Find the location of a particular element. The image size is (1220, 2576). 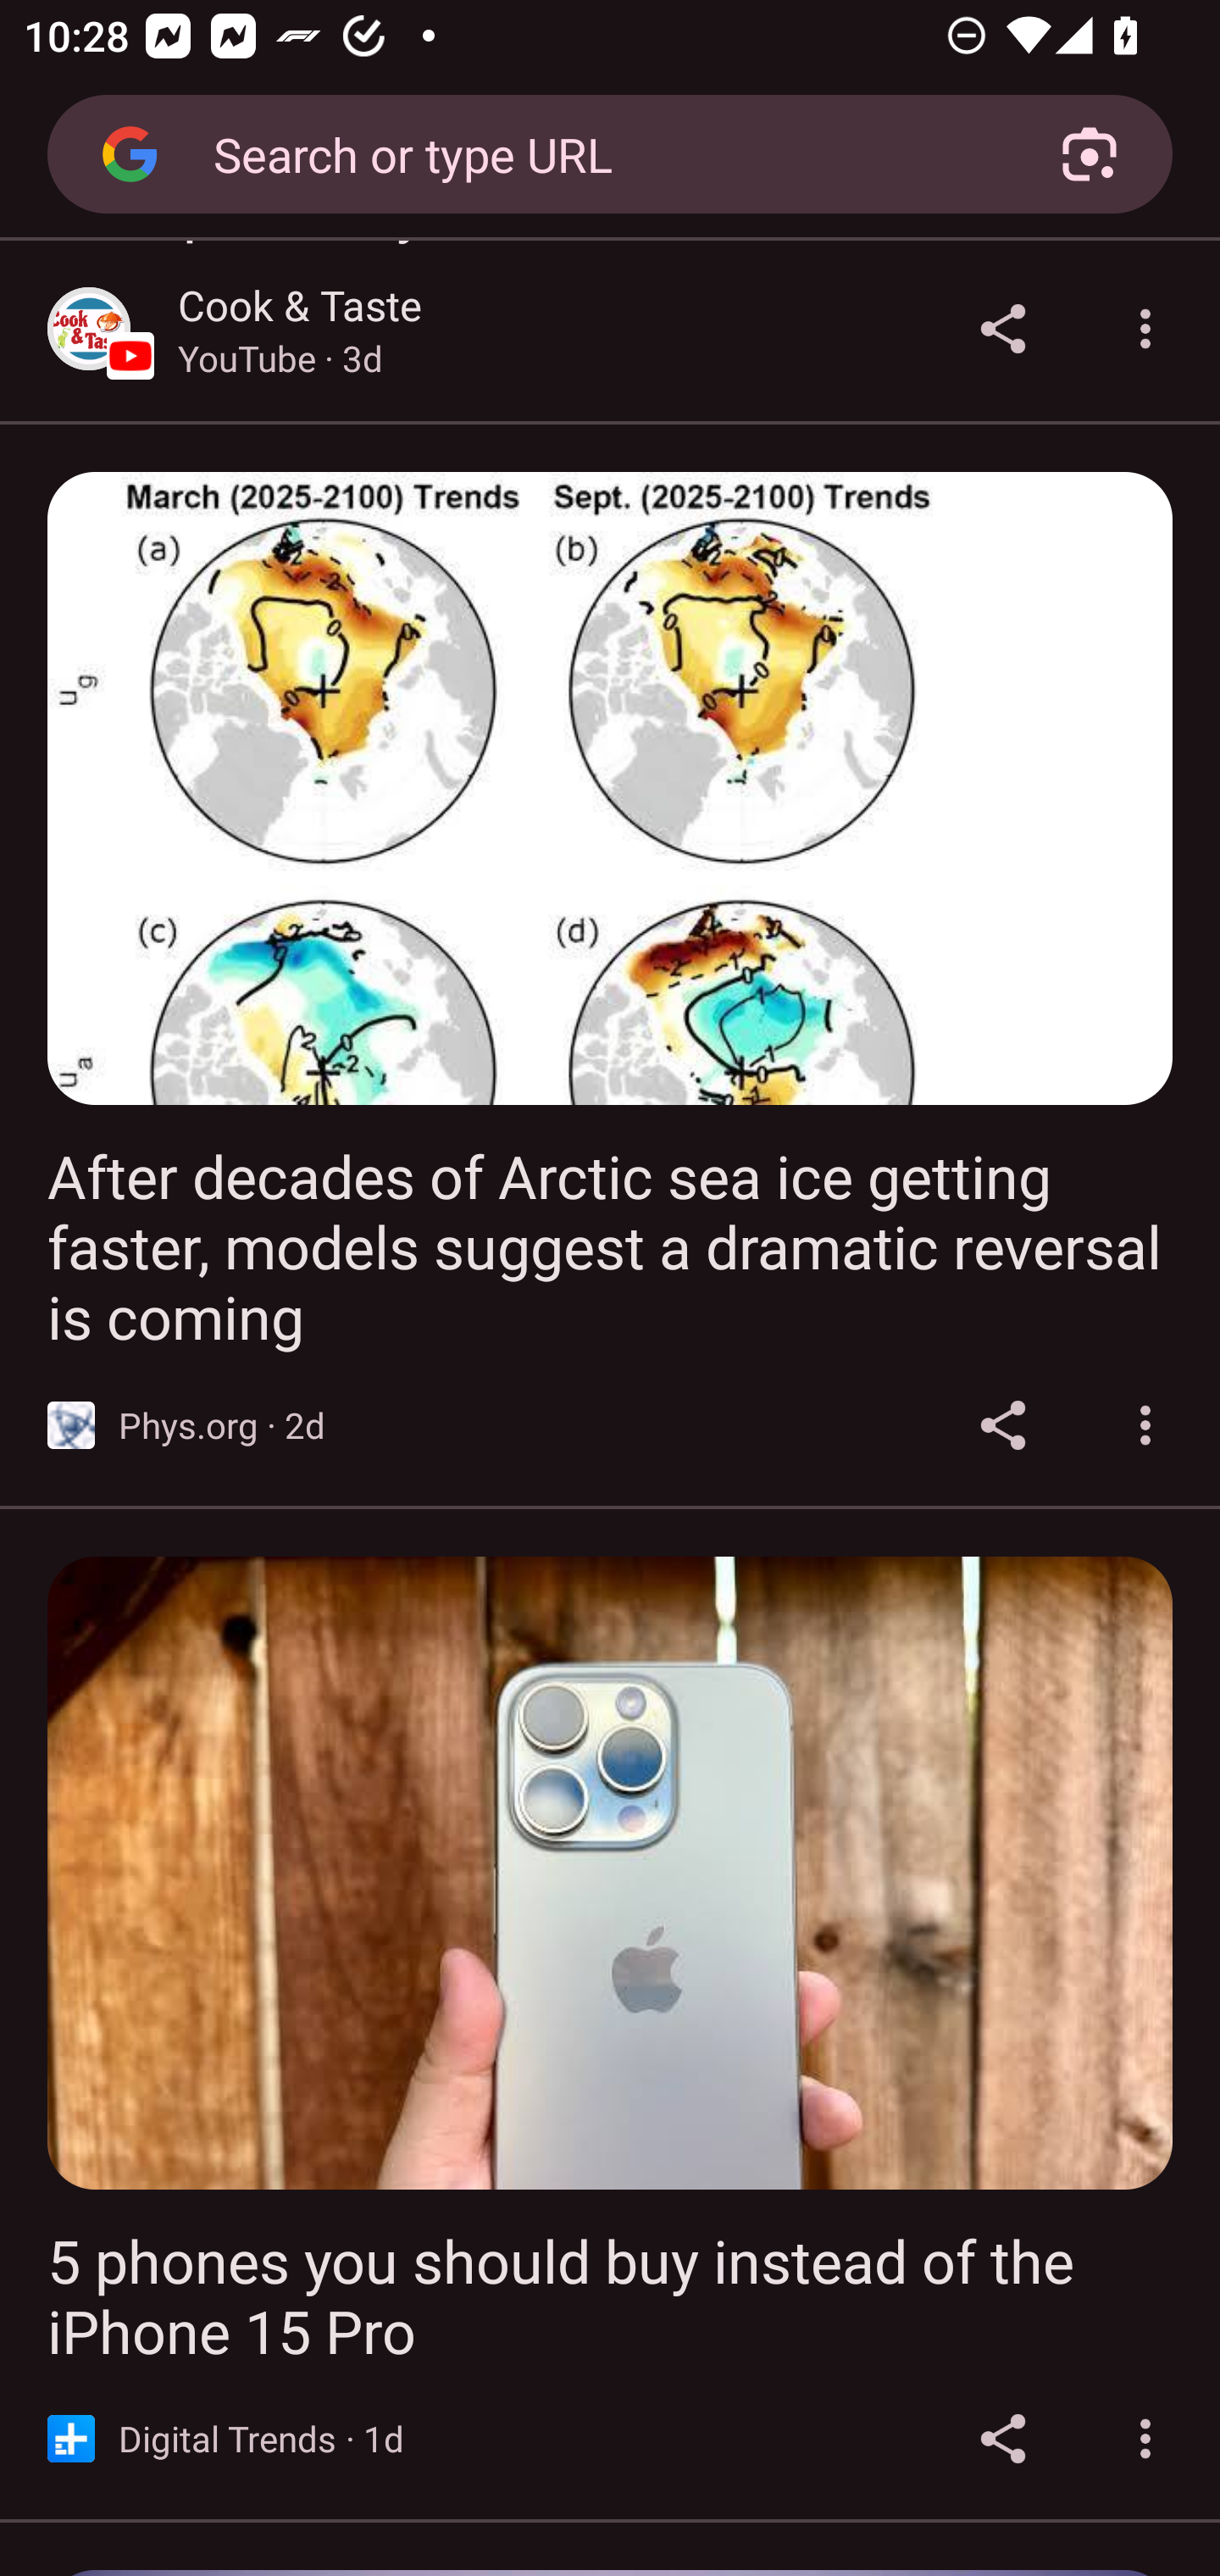

Search with your camera using Google Lens is located at coordinates (1090, 154).